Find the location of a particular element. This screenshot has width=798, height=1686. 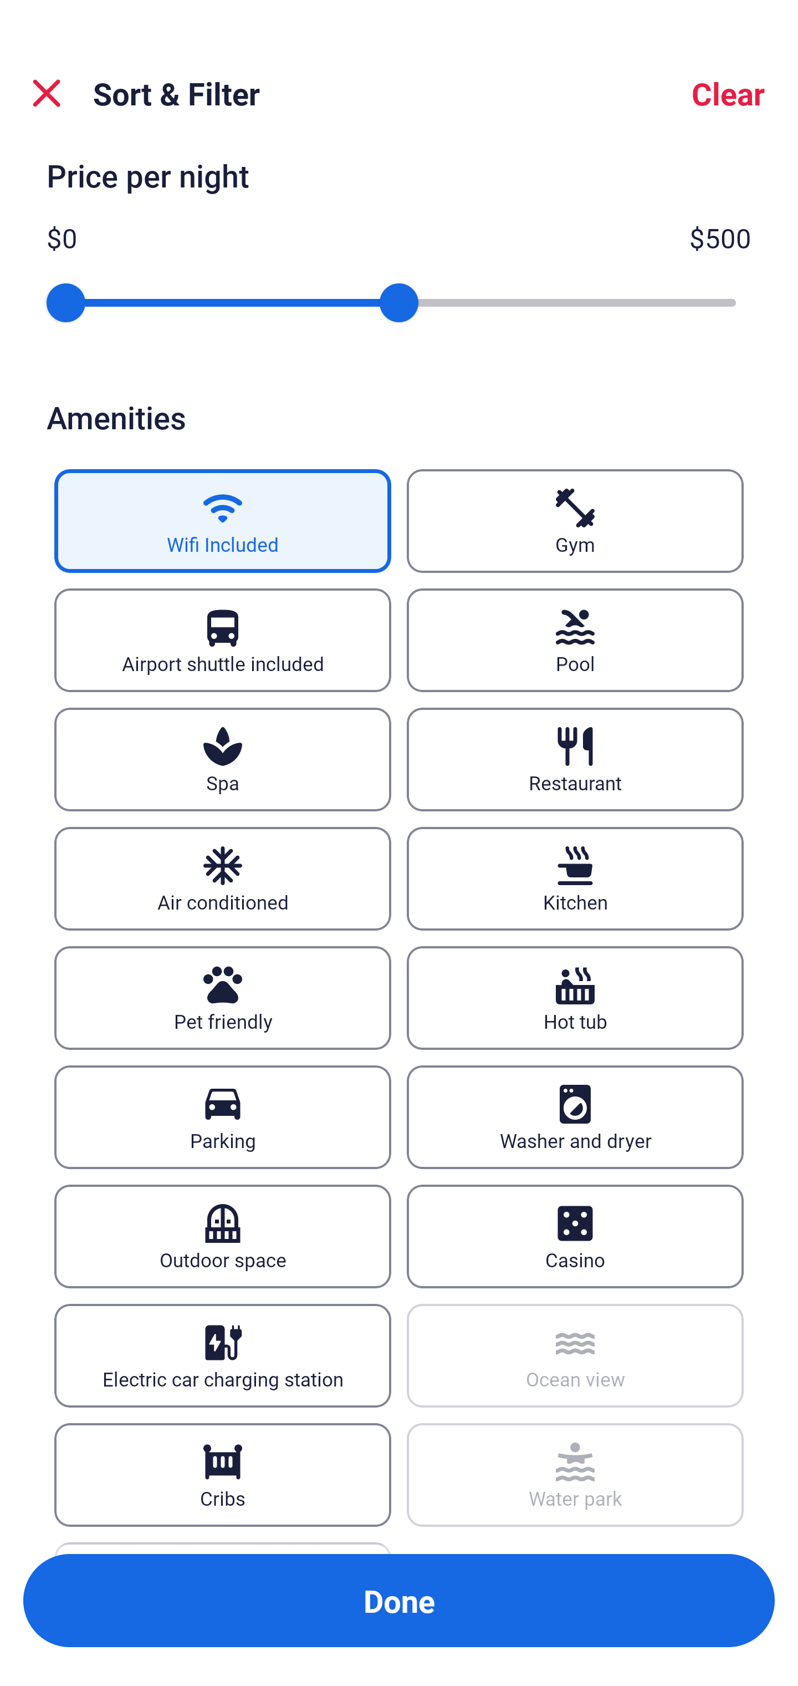

Restaurant is located at coordinates (575, 759).